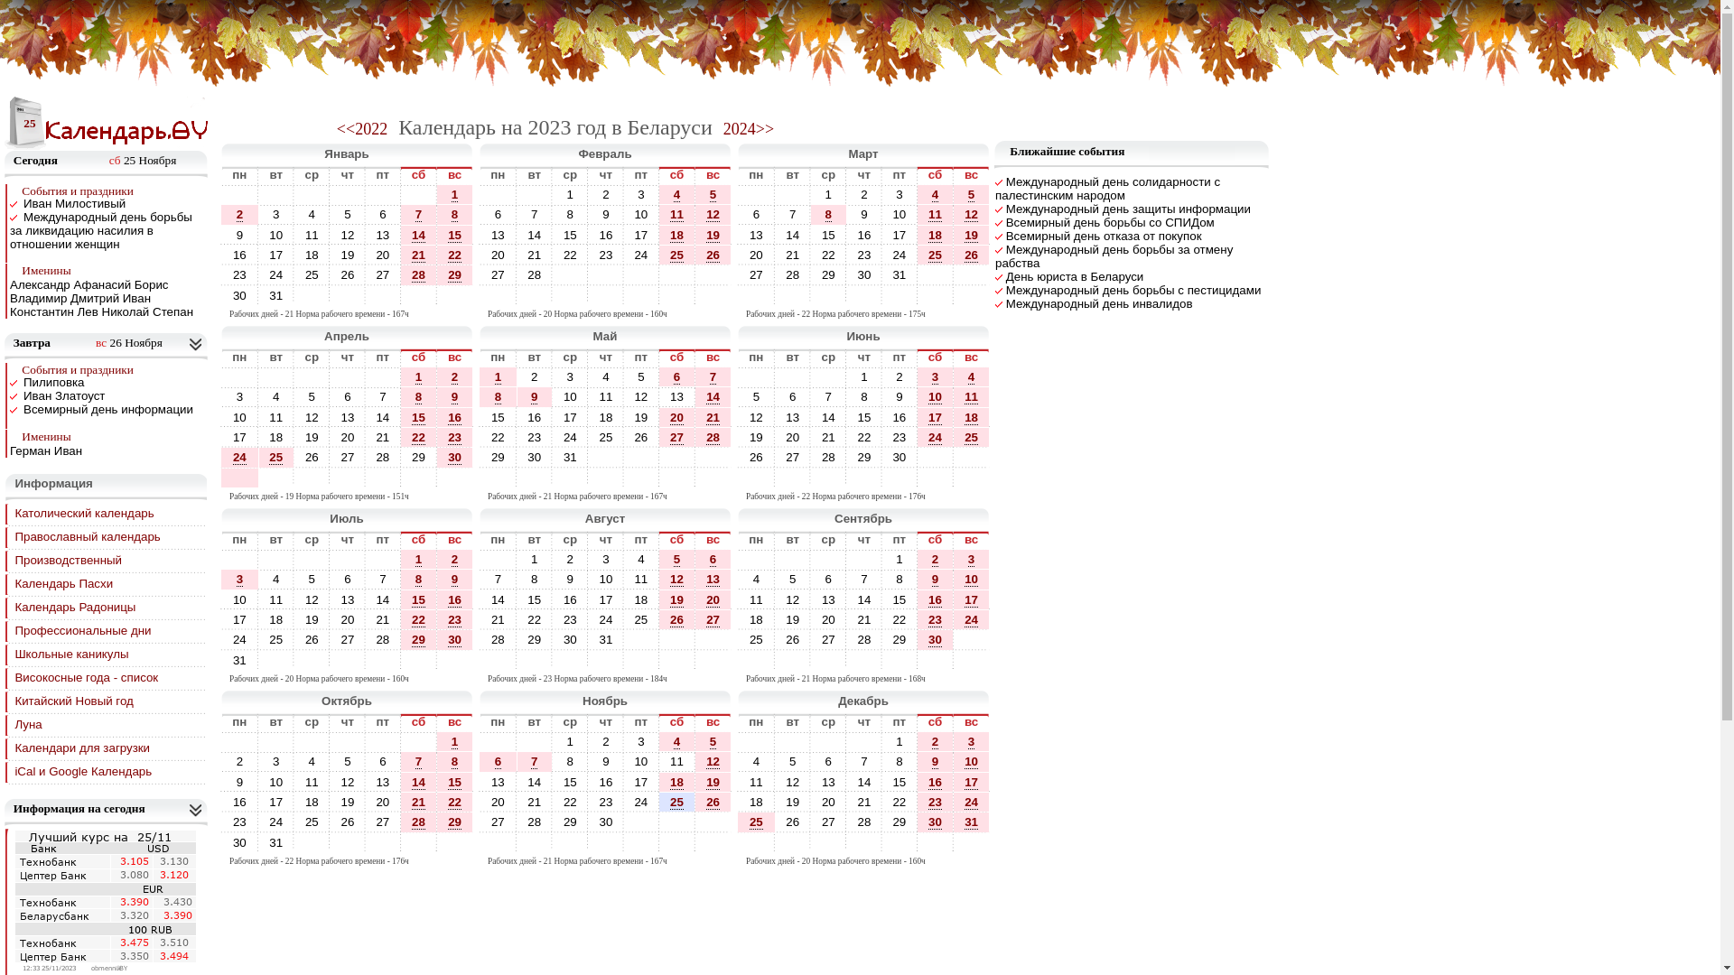 Image resolution: width=1734 pixels, height=975 pixels. I want to click on 1, so click(454, 742).